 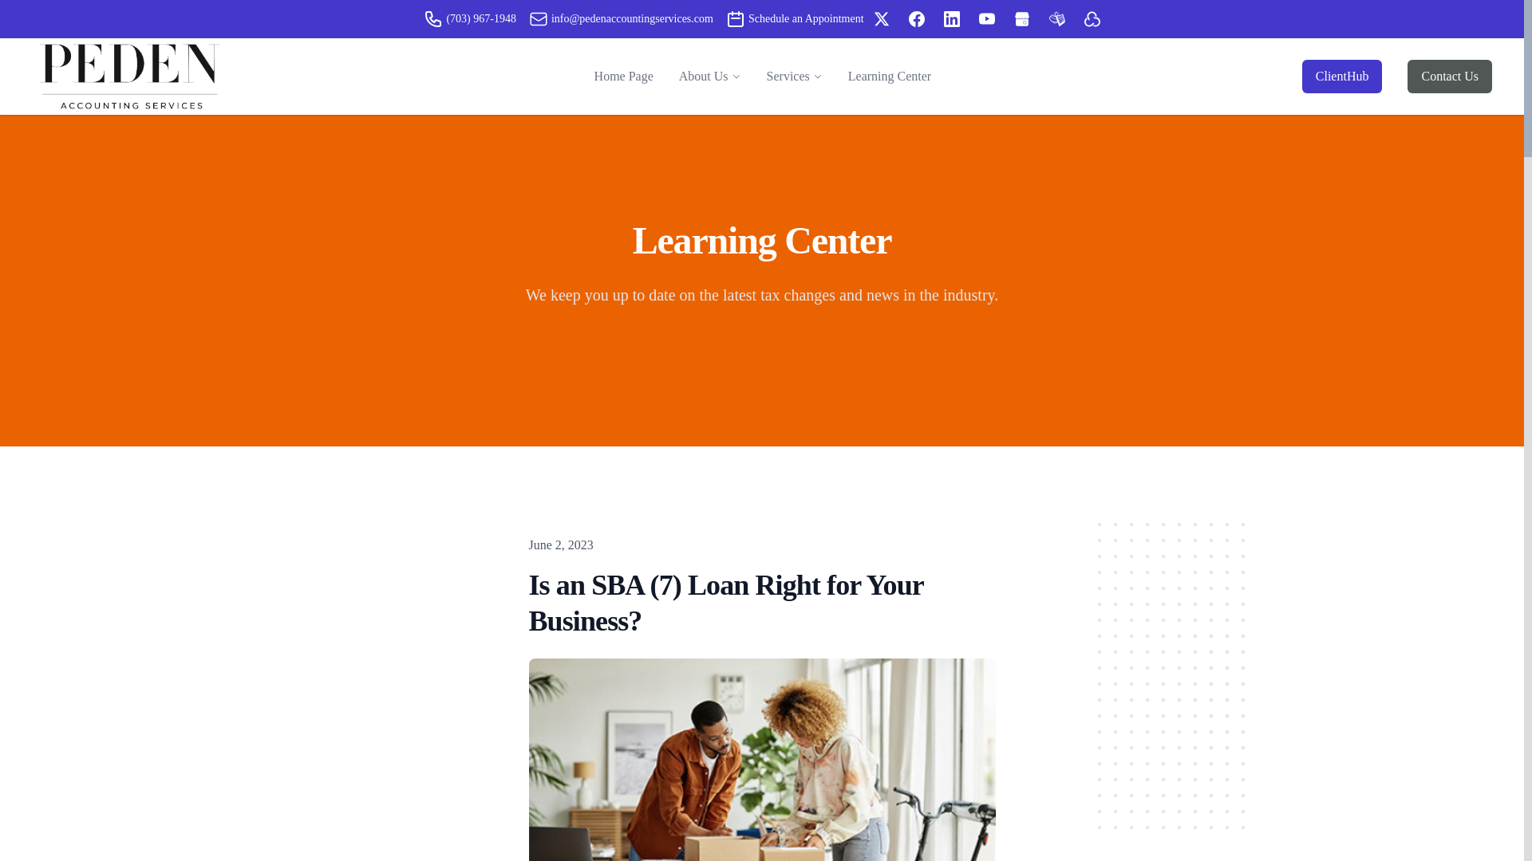 I want to click on CountingWorks, so click(x=1092, y=19).